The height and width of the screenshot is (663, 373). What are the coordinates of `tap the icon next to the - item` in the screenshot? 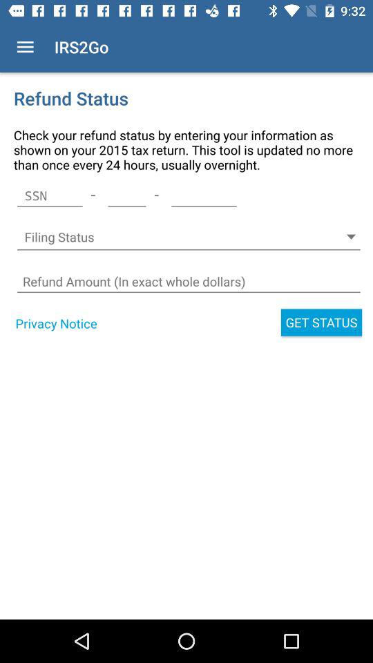 It's located at (204, 195).